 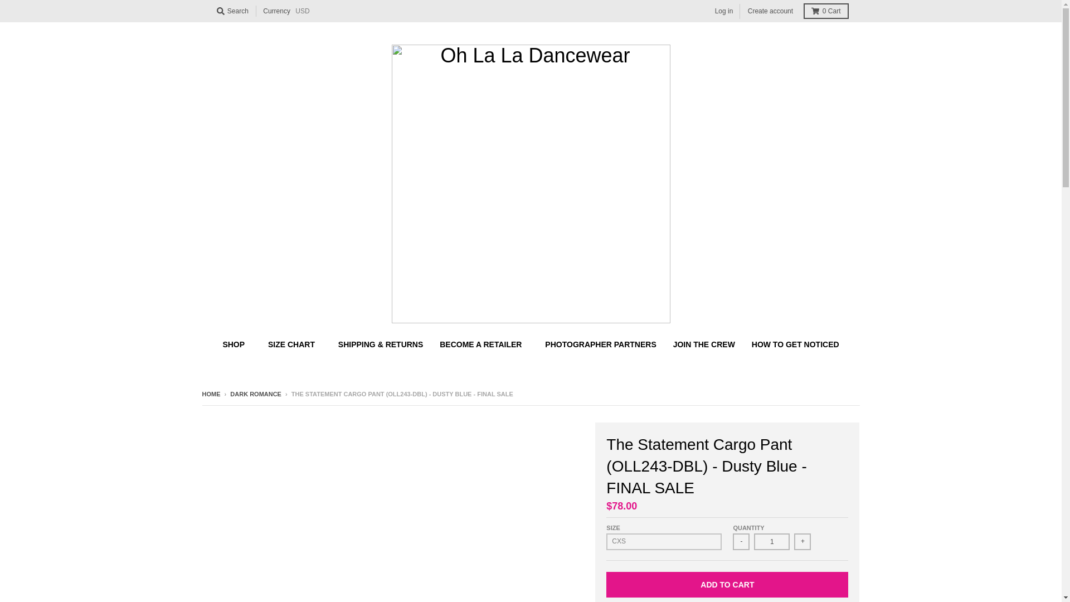 What do you see at coordinates (826, 11) in the screenshot?
I see `0 Cart` at bounding box center [826, 11].